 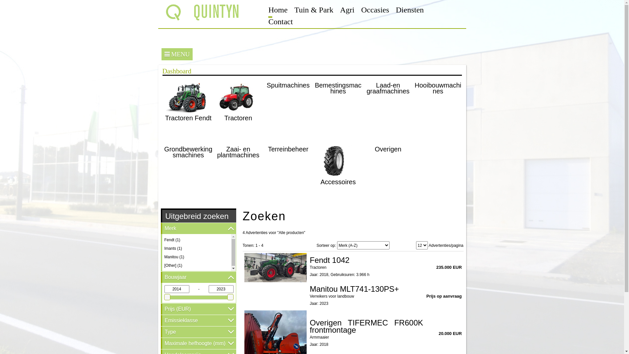 I want to click on Home, so click(x=278, y=10).